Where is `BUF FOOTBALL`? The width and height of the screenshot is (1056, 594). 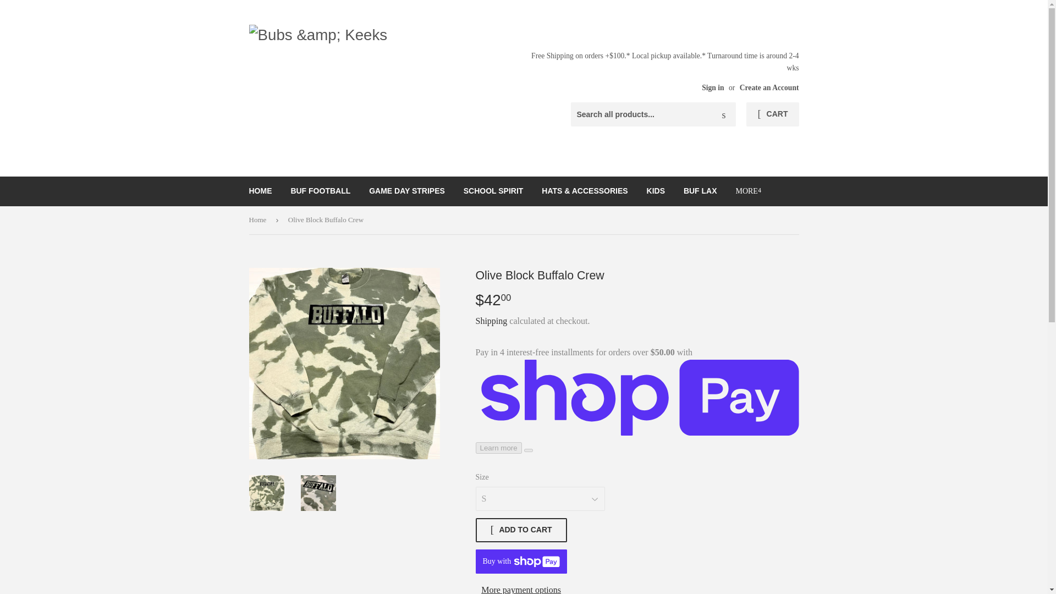 BUF FOOTBALL is located at coordinates (320, 190).